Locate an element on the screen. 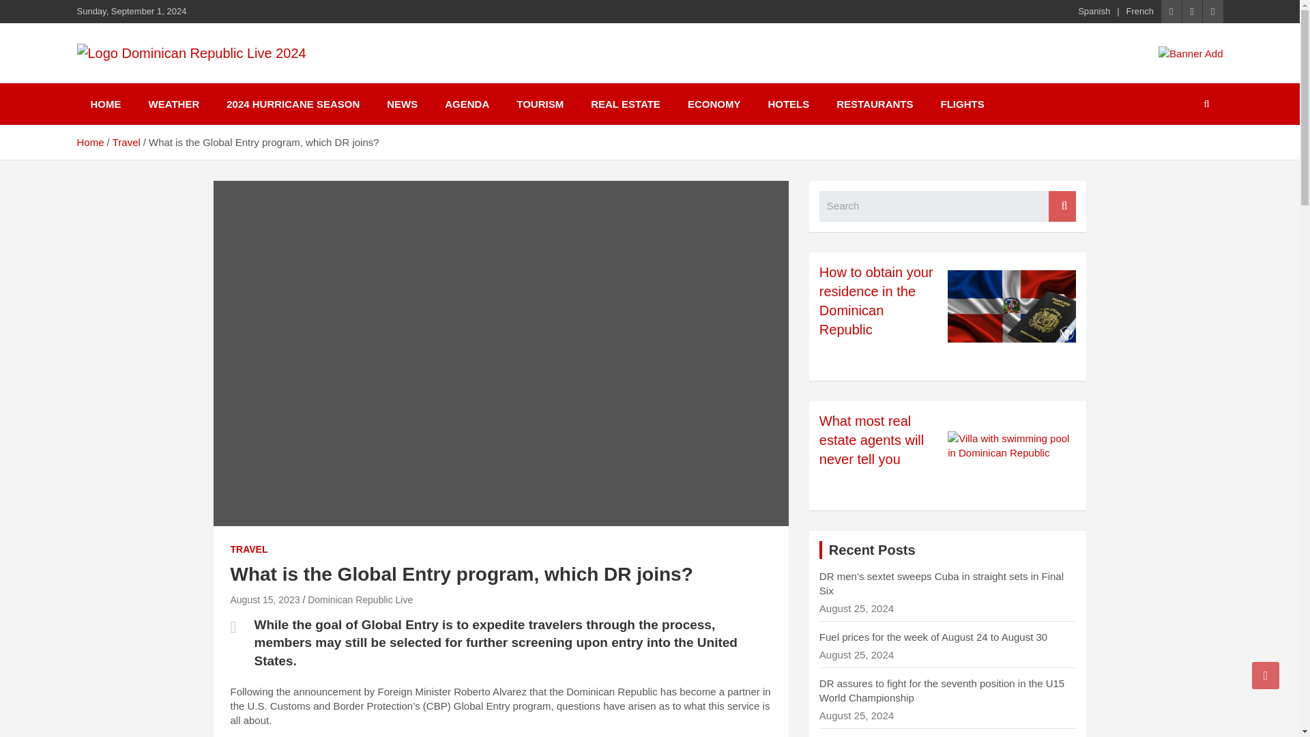 This screenshot has height=737, width=1310. WEATHER is located at coordinates (173, 104).